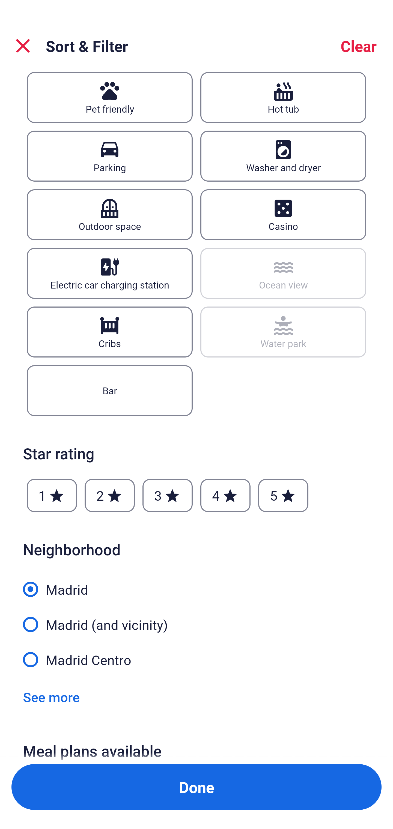 The image size is (393, 829). Describe the element at coordinates (109, 97) in the screenshot. I see `Pet friendly` at that location.